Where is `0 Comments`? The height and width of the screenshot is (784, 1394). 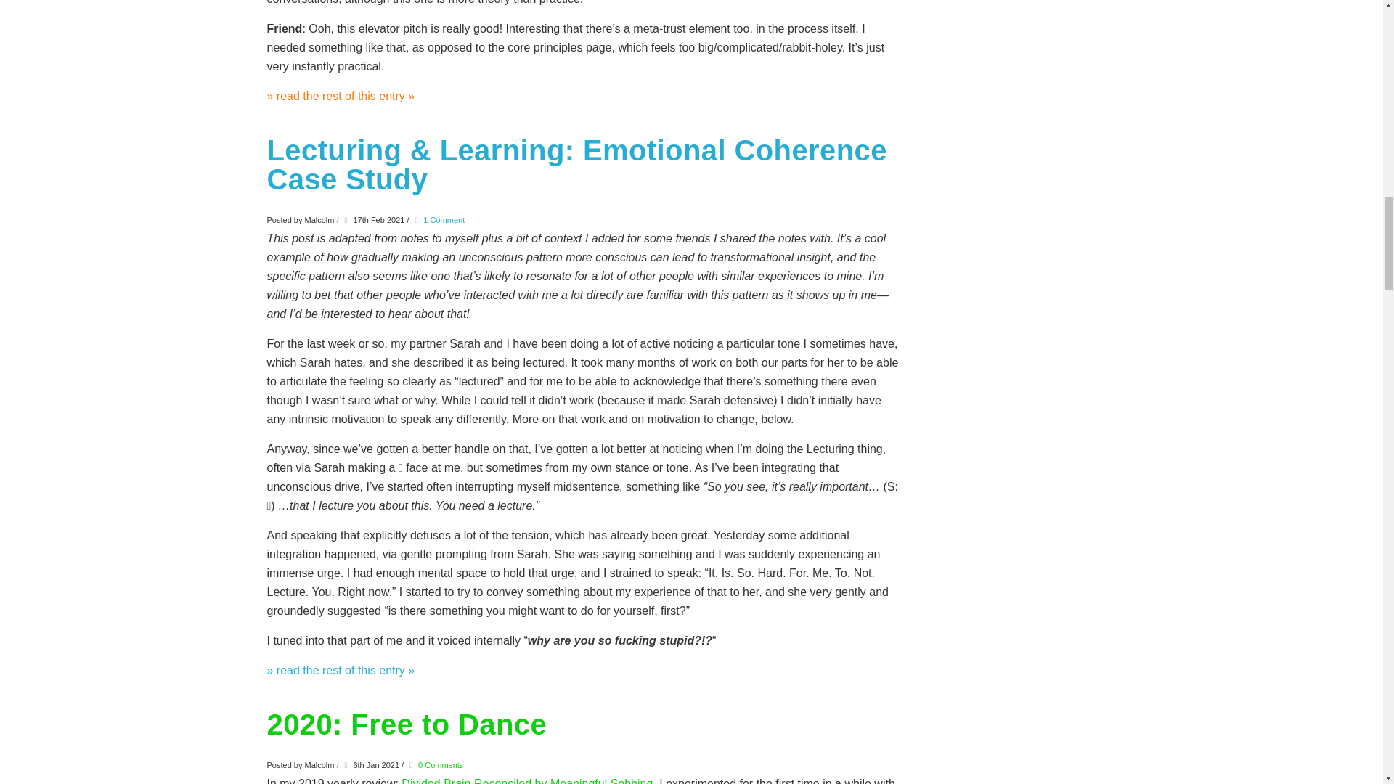
0 Comments is located at coordinates (440, 764).